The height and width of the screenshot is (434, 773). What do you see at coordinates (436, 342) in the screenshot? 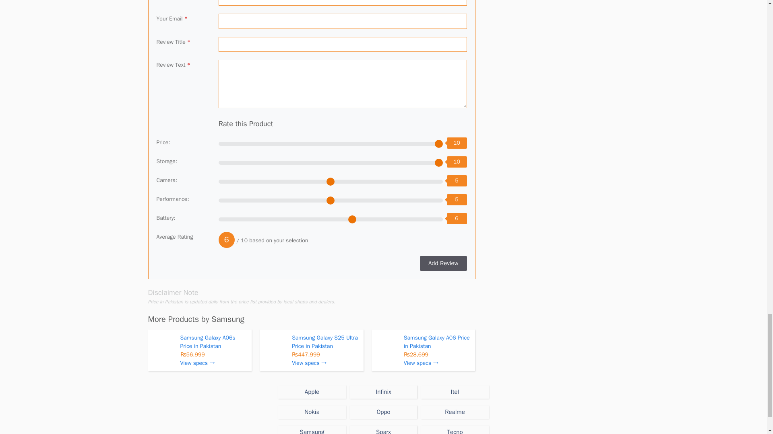
I see `Samsung Galaxy A06 Price in Pakistan` at bounding box center [436, 342].